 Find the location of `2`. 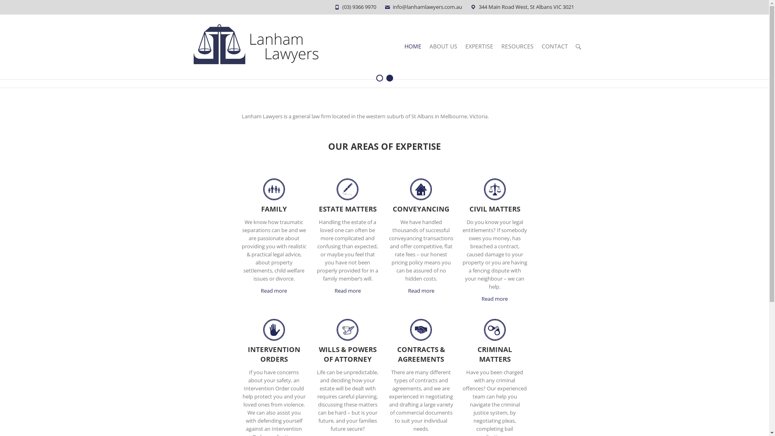

2 is located at coordinates (389, 78).